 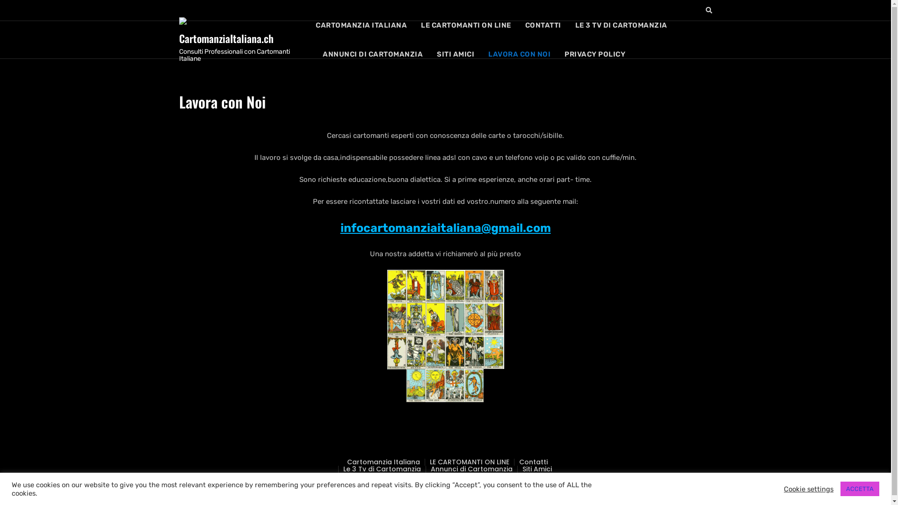 What do you see at coordinates (384, 462) in the screenshot?
I see `Cartomanzia Italiana` at bounding box center [384, 462].